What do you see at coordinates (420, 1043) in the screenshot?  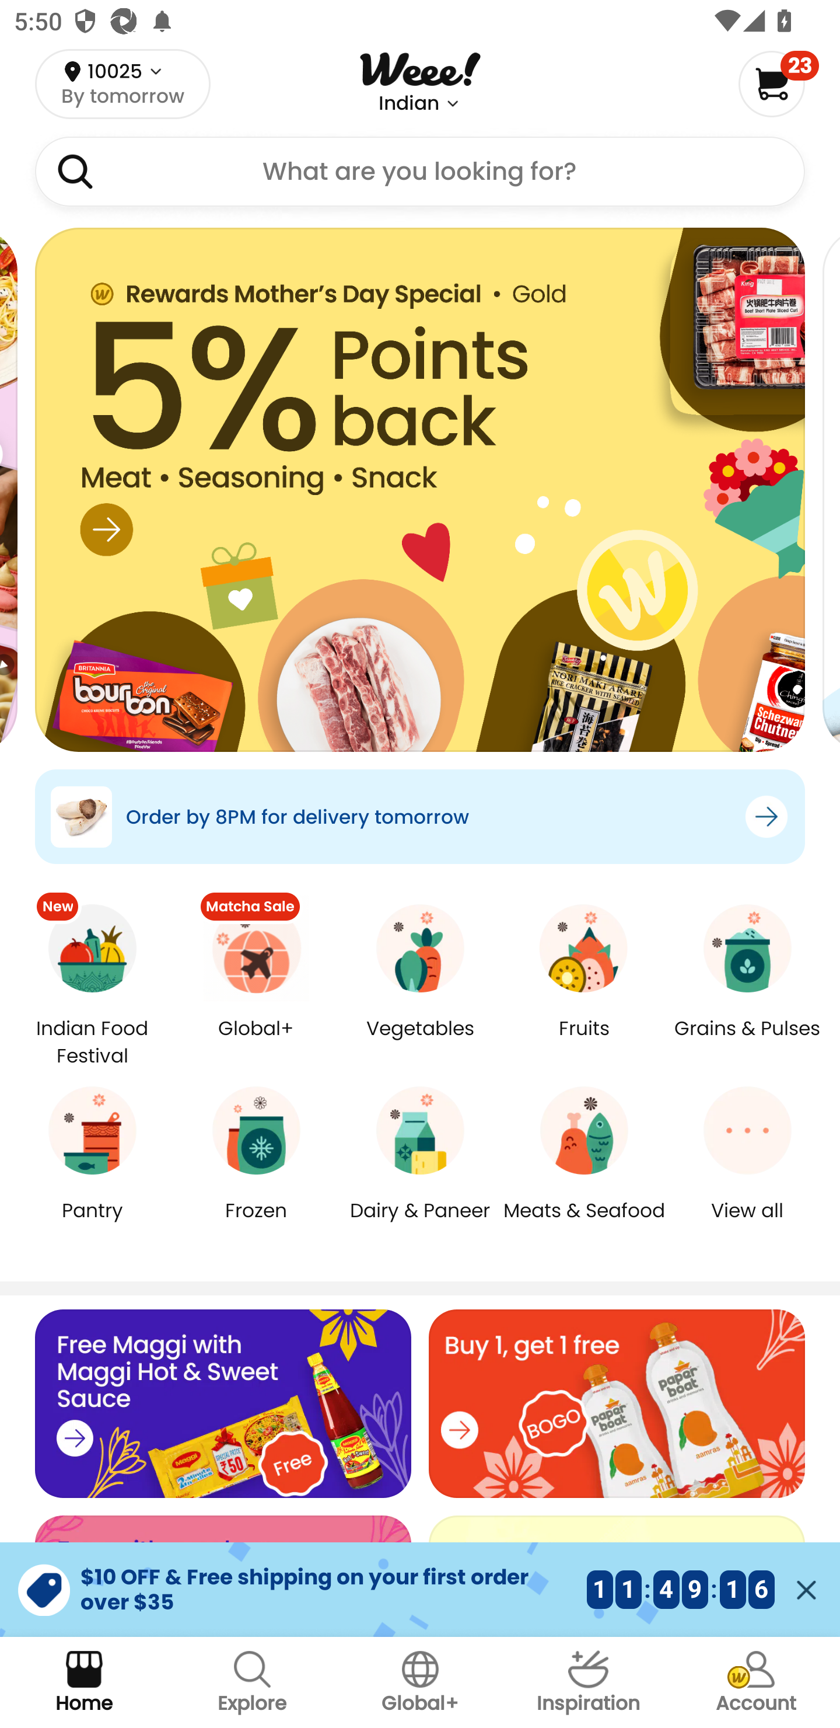 I see `Vegetables` at bounding box center [420, 1043].